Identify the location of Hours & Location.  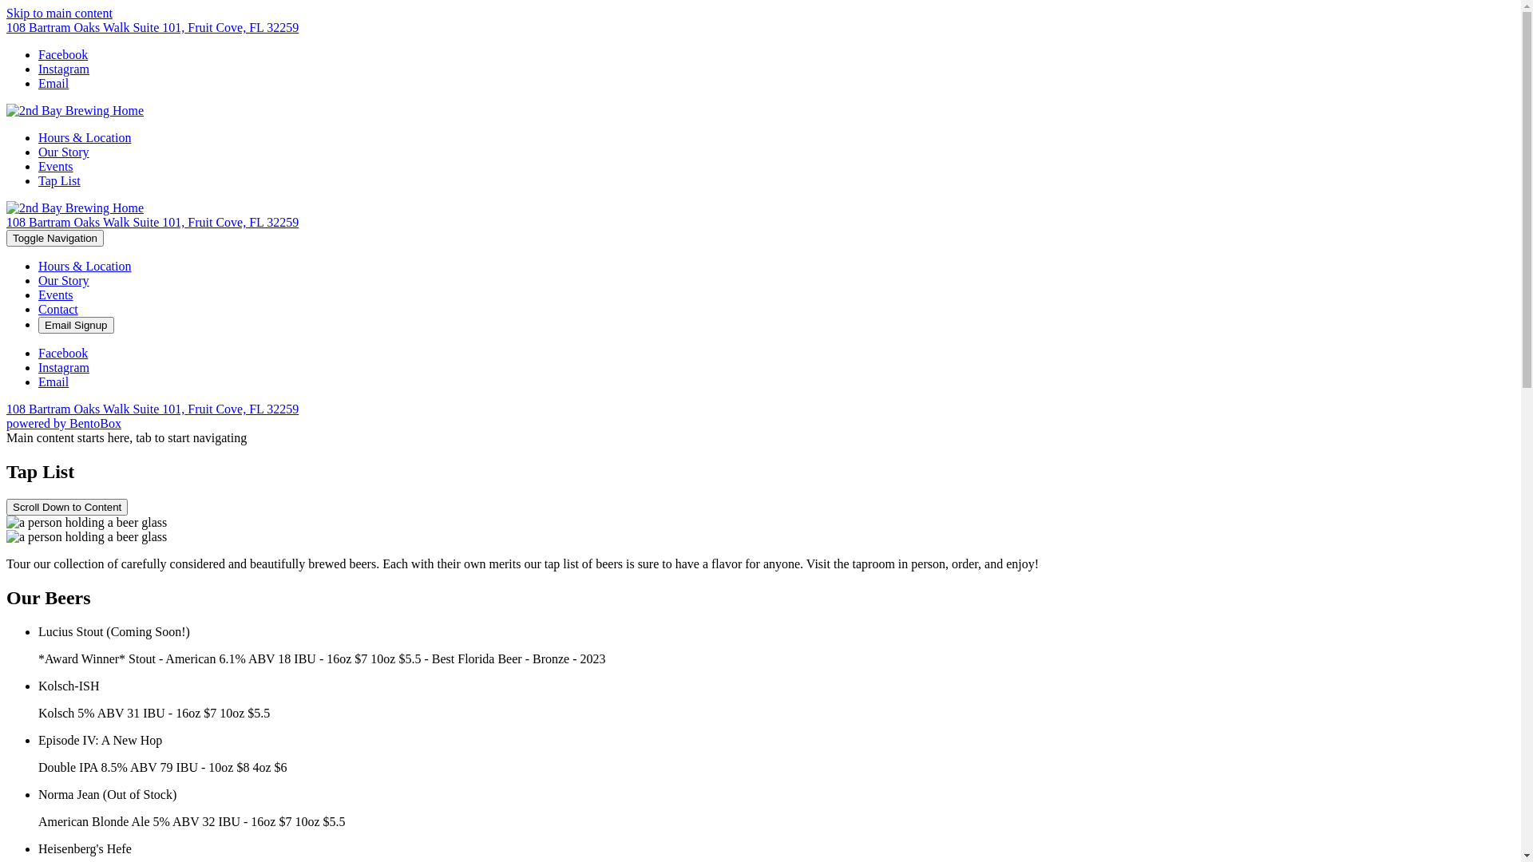
(85, 137).